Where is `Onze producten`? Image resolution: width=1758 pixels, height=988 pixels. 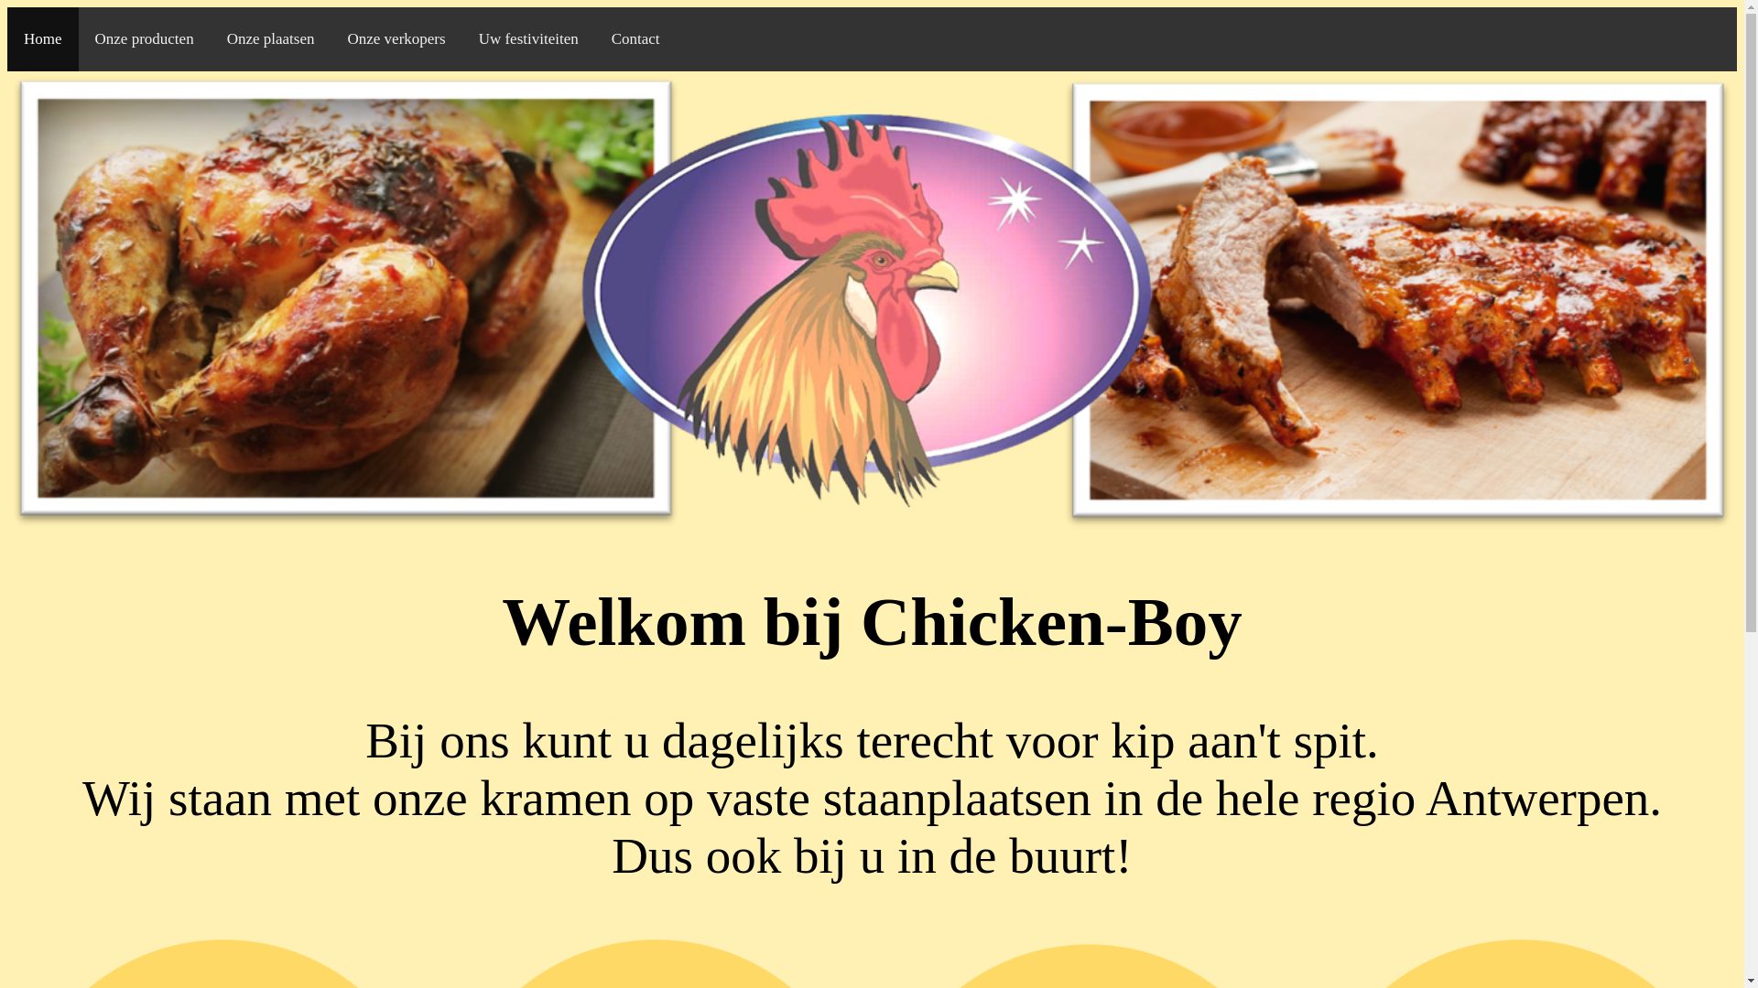
Onze producten is located at coordinates (145, 38).